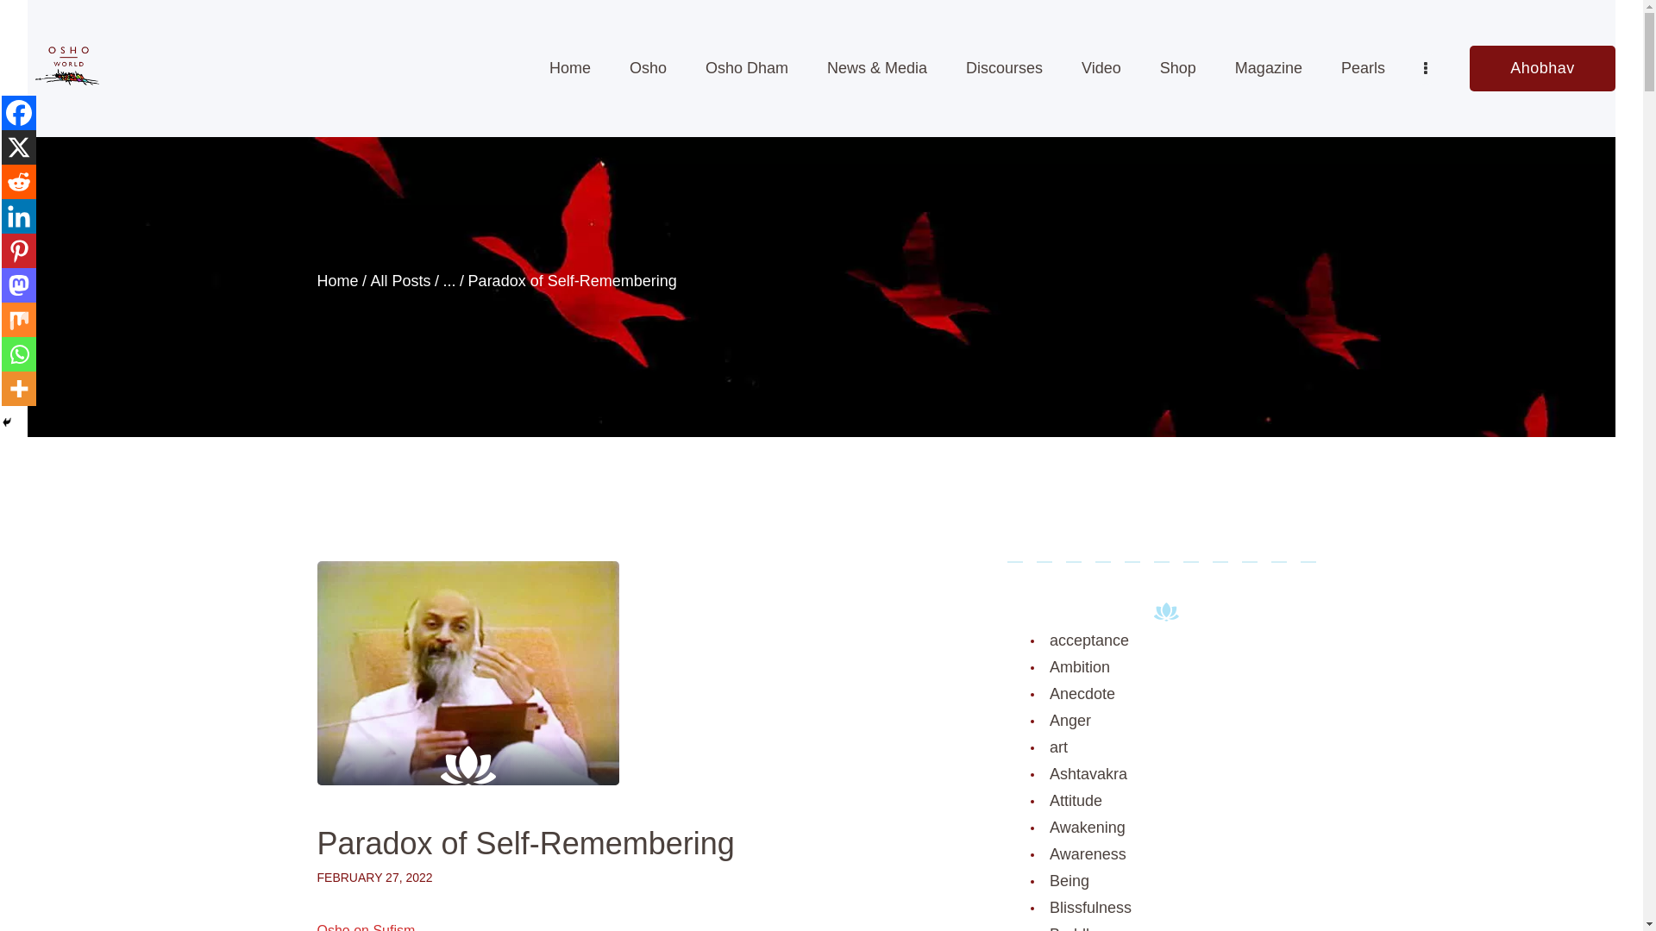  Describe the element at coordinates (569, 68) in the screenshot. I see `Home` at that location.